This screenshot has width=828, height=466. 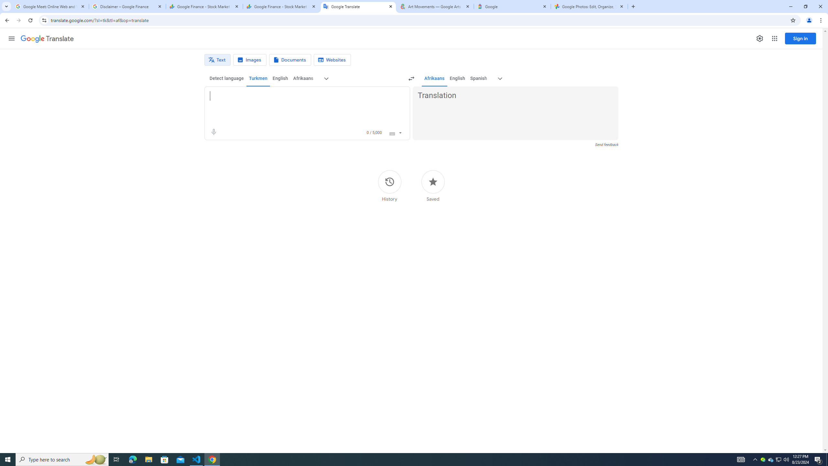 I want to click on Google apps, so click(x=774, y=39).